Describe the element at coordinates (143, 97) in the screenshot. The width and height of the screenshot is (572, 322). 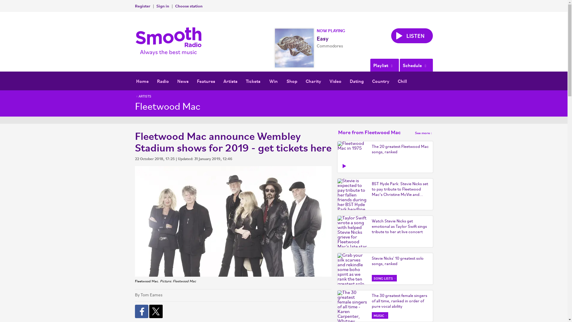
I see `ARTISTS` at that location.